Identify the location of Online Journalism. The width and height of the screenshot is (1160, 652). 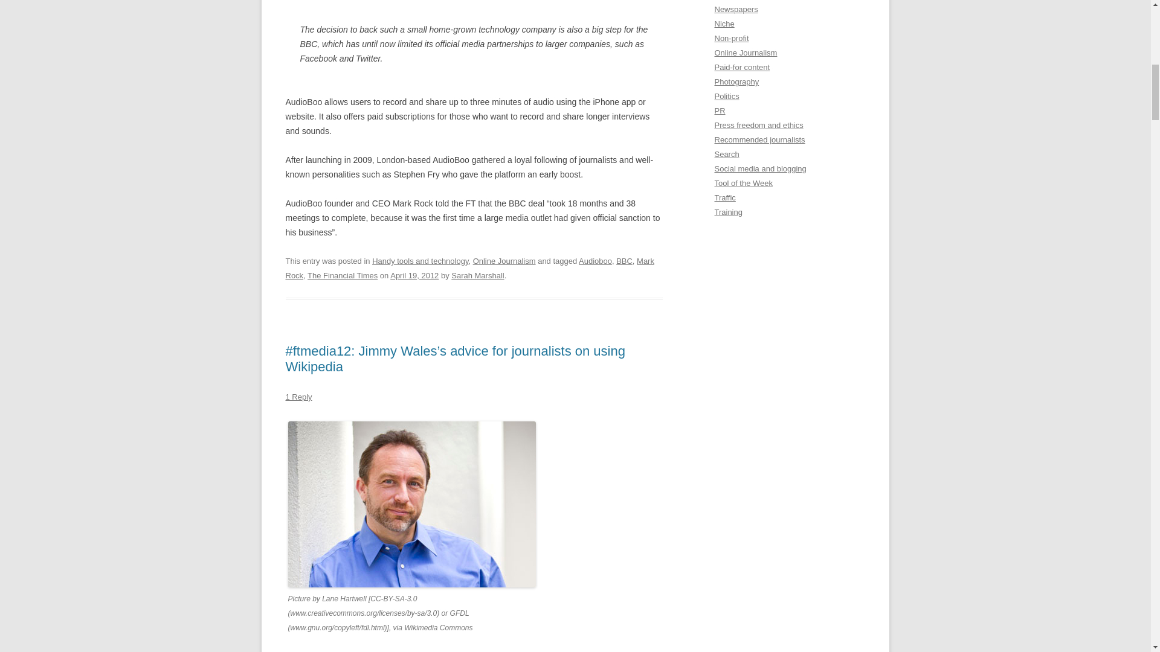
(504, 261).